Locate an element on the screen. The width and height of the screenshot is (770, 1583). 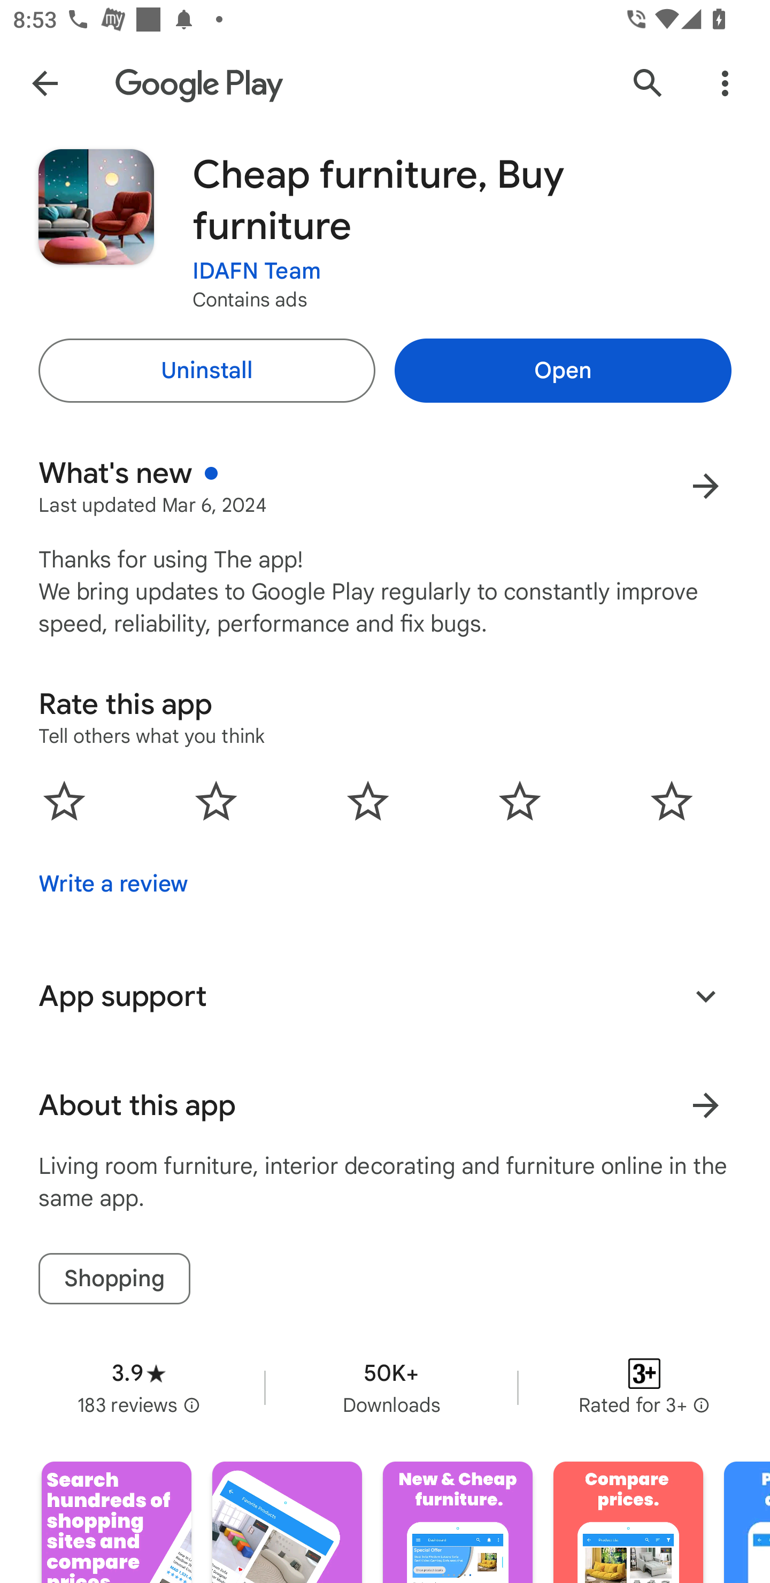
IDAFN Team is located at coordinates (257, 272).